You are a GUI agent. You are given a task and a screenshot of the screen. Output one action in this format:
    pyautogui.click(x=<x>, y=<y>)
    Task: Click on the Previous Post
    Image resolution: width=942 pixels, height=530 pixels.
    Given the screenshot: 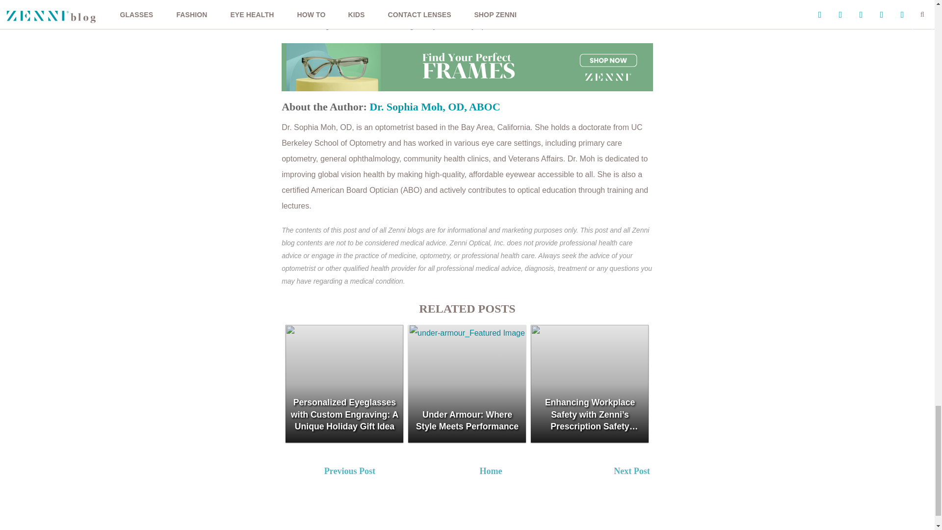 What is the action you would take?
    pyautogui.click(x=392, y=473)
    